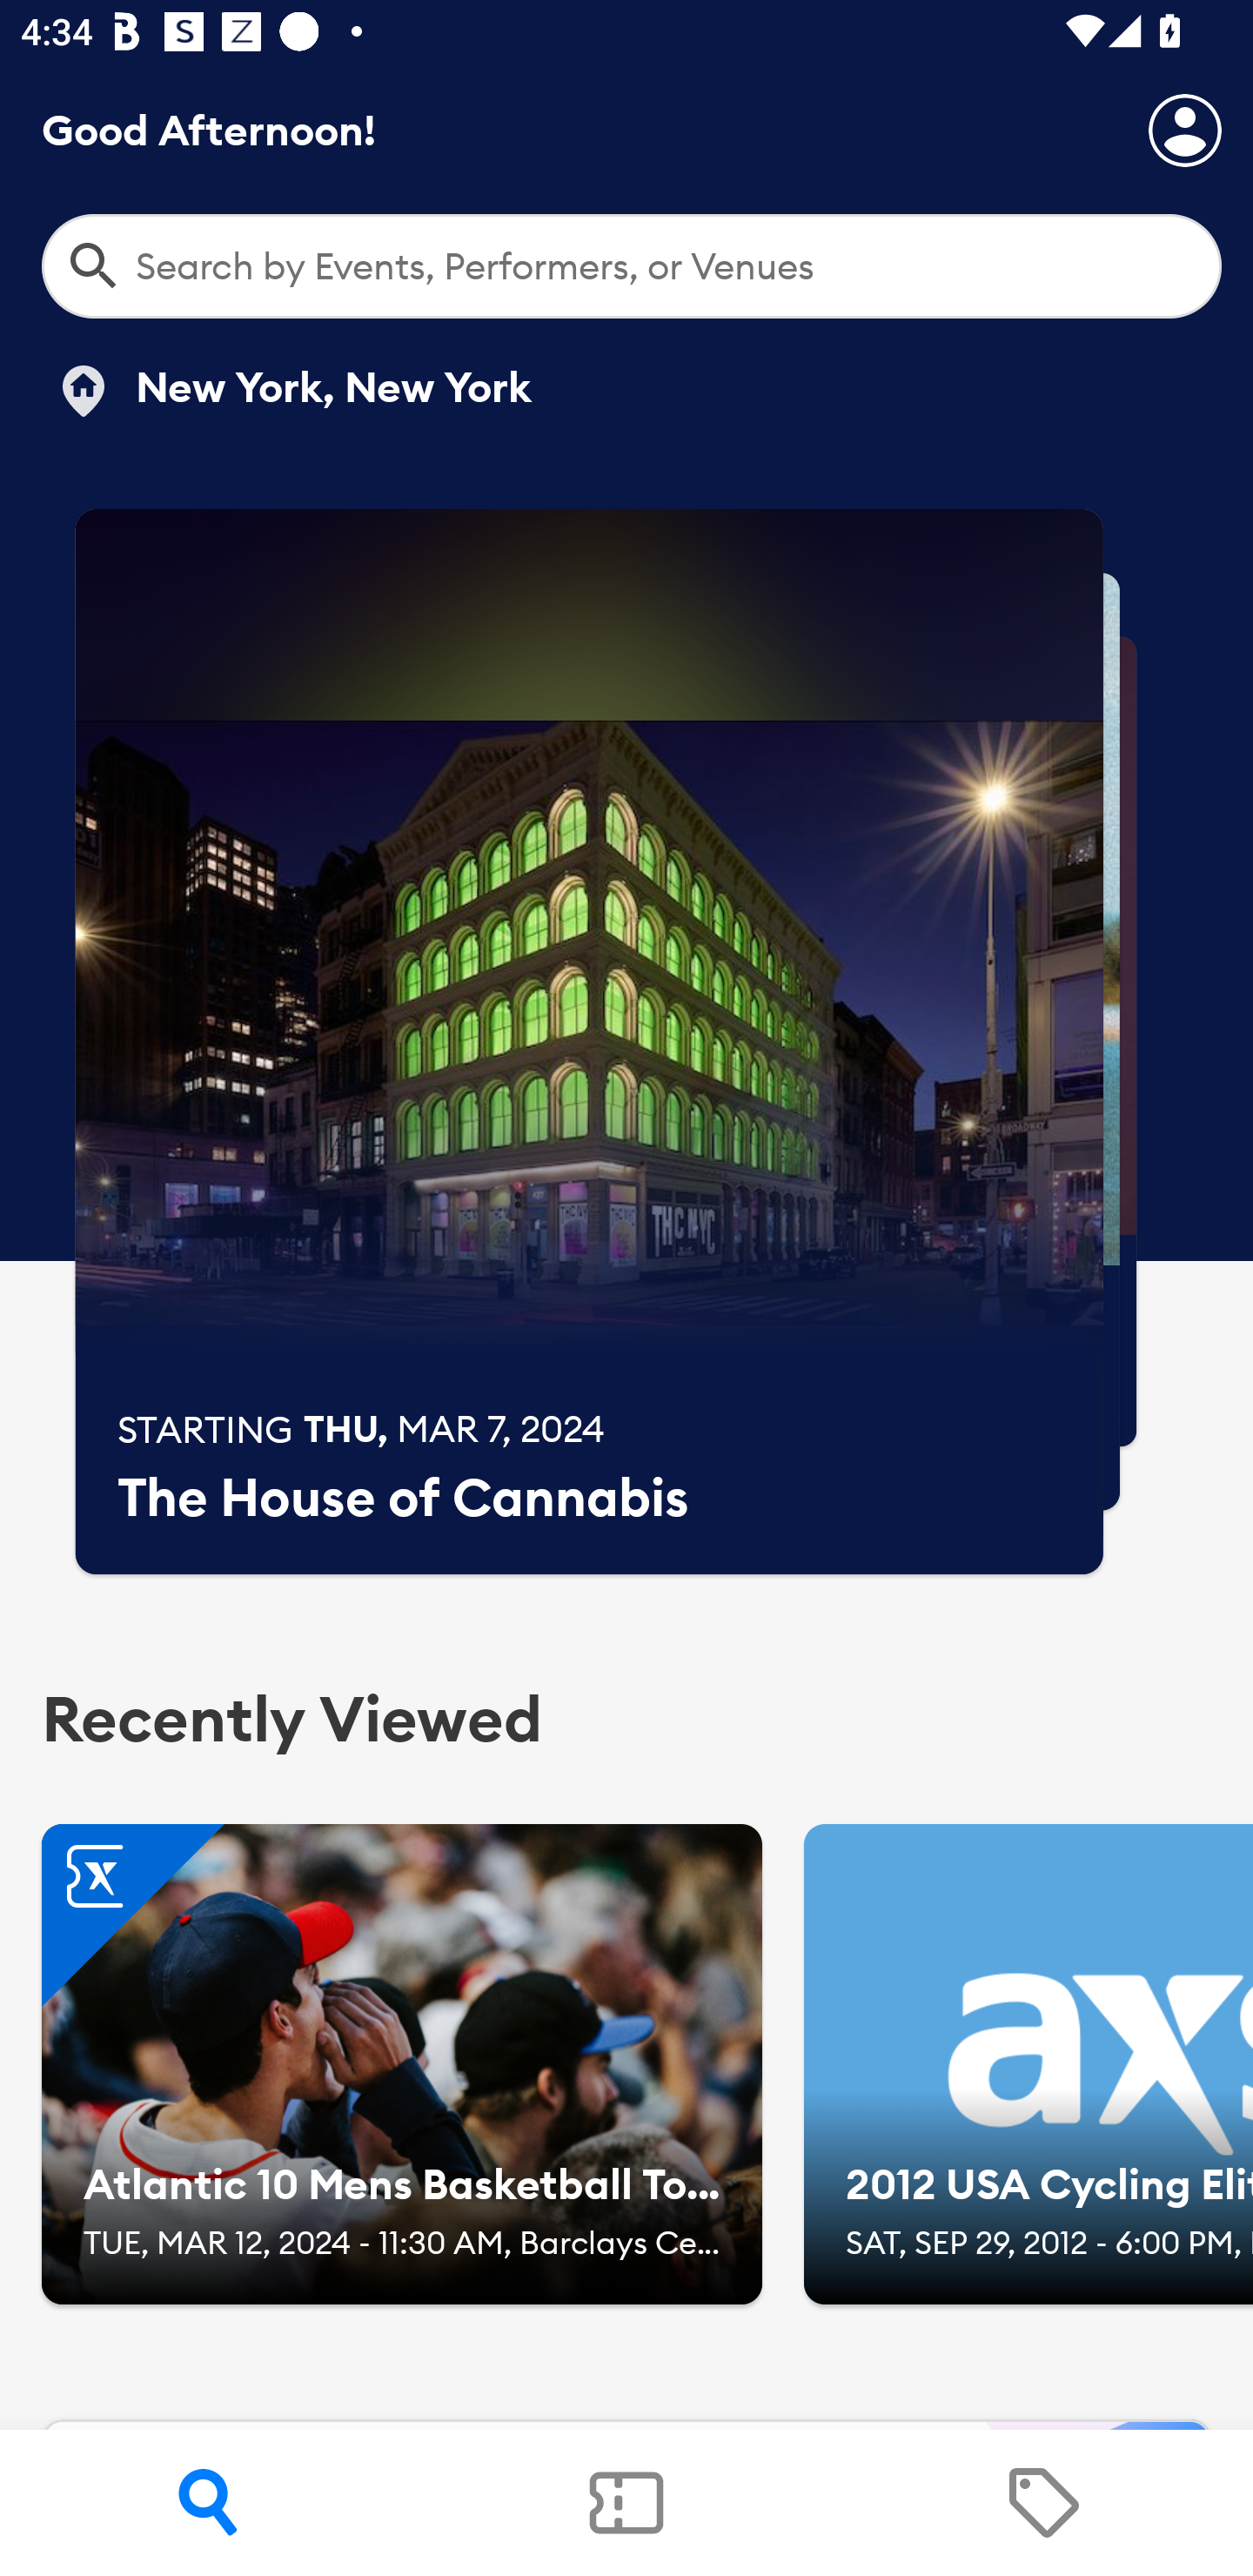 Image resolution: width=1253 pixels, height=2576 pixels. Describe the element at coordinates (589, 1042) in the screenshot. I see `STARTING THU, MAR 7, 2024 The House of Cannabis` at that location.